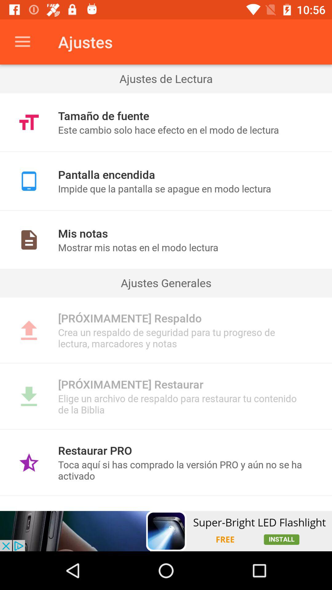 The height and width of the screenshot is (590, 332). What do you see at coordinates (166, 363) in the screenshot?
I see `open item below the crea un respaldo item` at bounding box center [166, 363].